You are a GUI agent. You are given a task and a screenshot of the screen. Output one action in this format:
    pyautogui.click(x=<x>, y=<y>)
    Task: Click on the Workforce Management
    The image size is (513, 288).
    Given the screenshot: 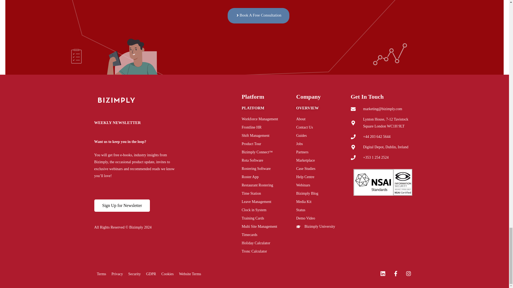 What is the action you would take?
    pyautogui.click(x=269, y=119)
    